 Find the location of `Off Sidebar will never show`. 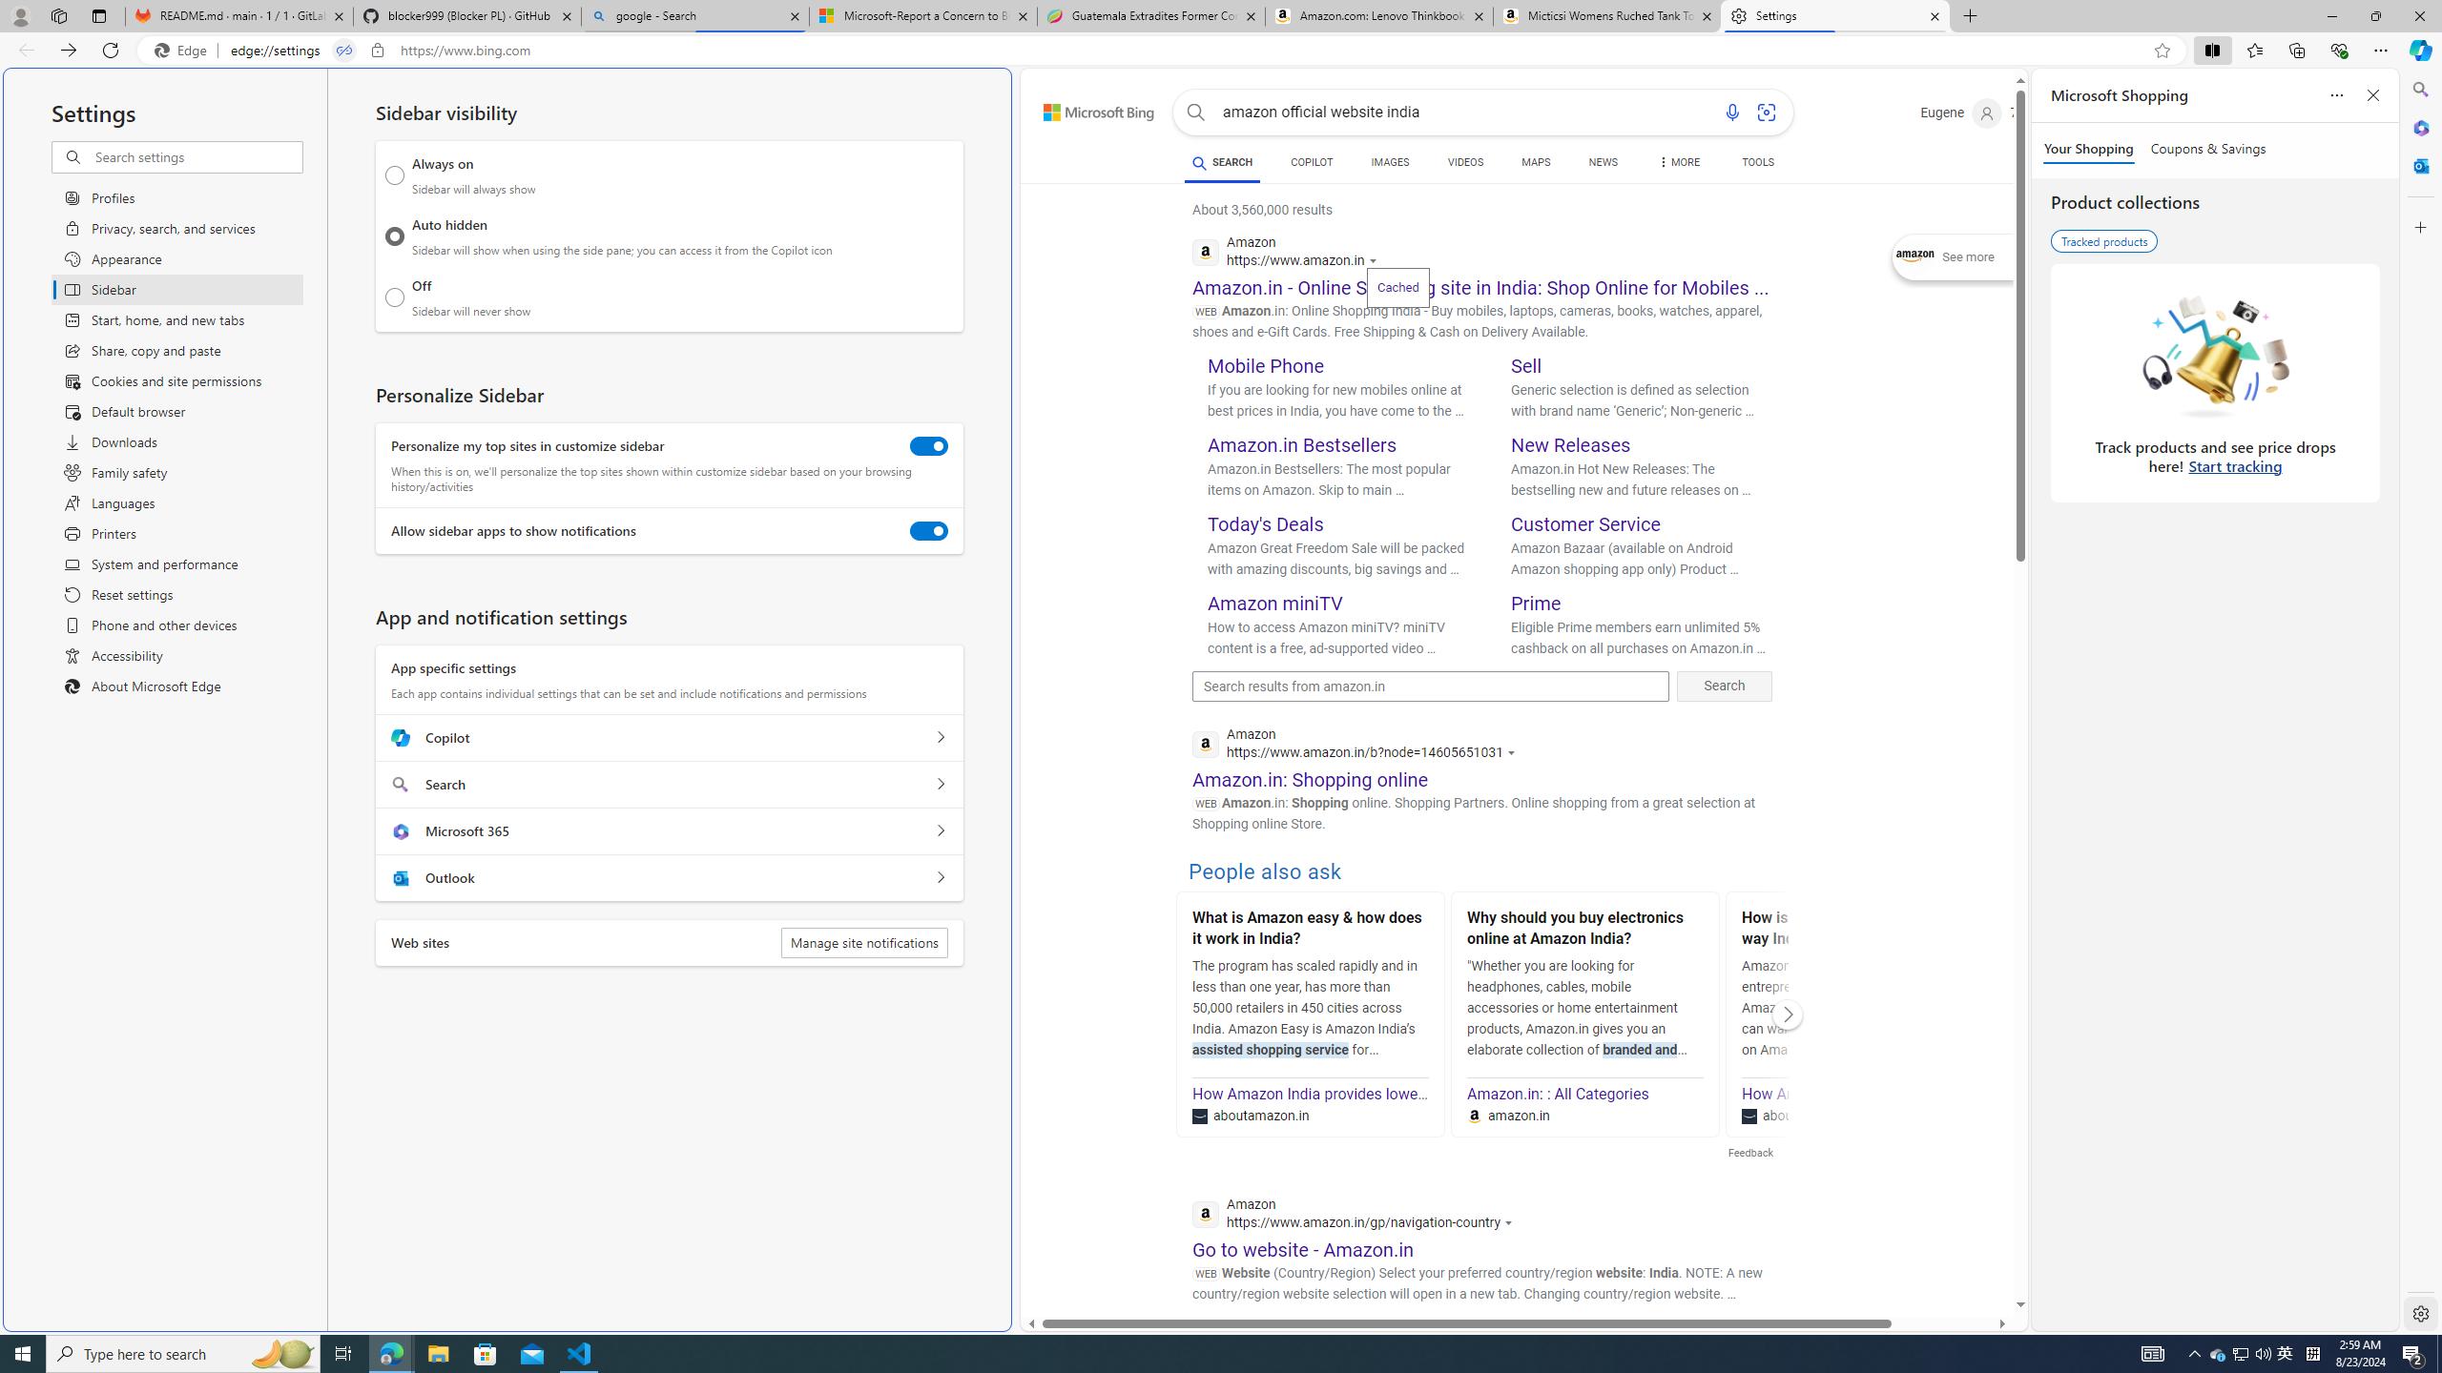

Off Sidebar will never show is located at coordinates (395, 297).